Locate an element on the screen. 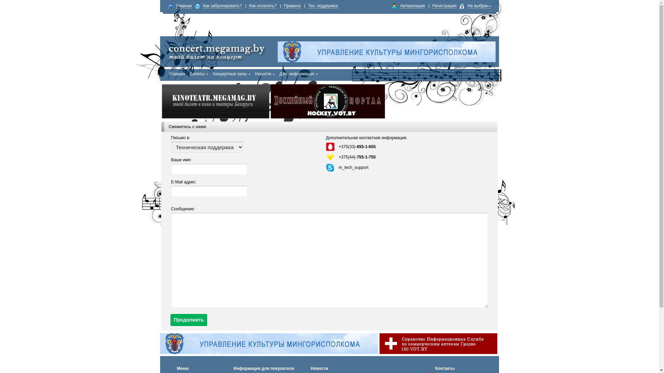   kinoteatr.megamag.by  is located at coordinates (216, 102).